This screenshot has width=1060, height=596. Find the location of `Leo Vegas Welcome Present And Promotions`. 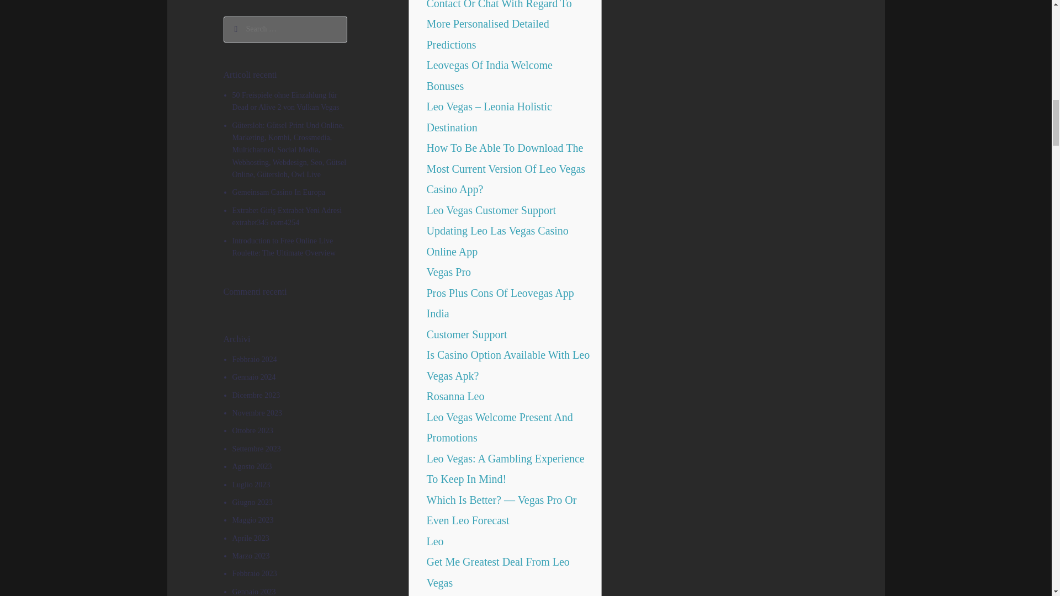

Leo Vegas Welcome Present And Promotions is located at coordinates (499, 427).